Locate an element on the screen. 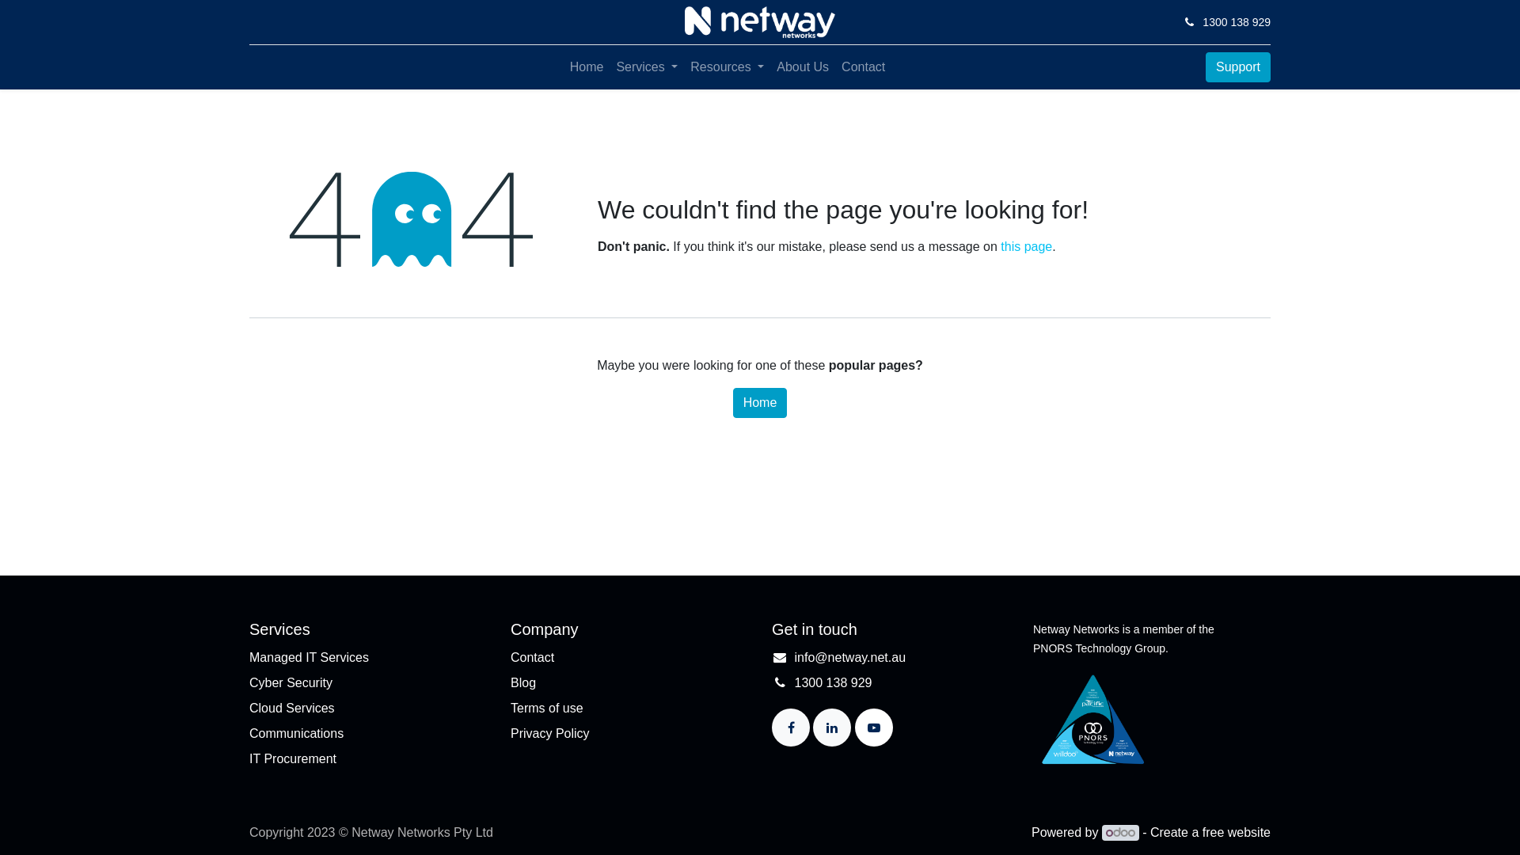 The height and width of the screenshot is (855, 1520). Contact is located at coordinates (863, 67).